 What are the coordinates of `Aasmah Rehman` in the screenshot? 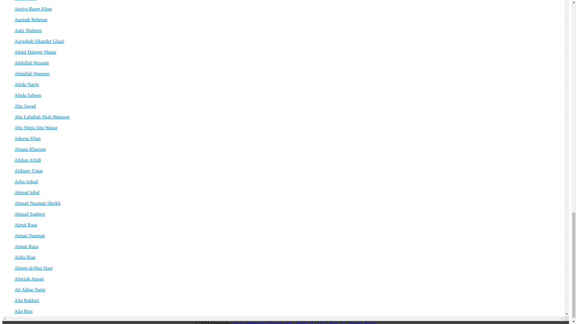 It's located at (31, 19).